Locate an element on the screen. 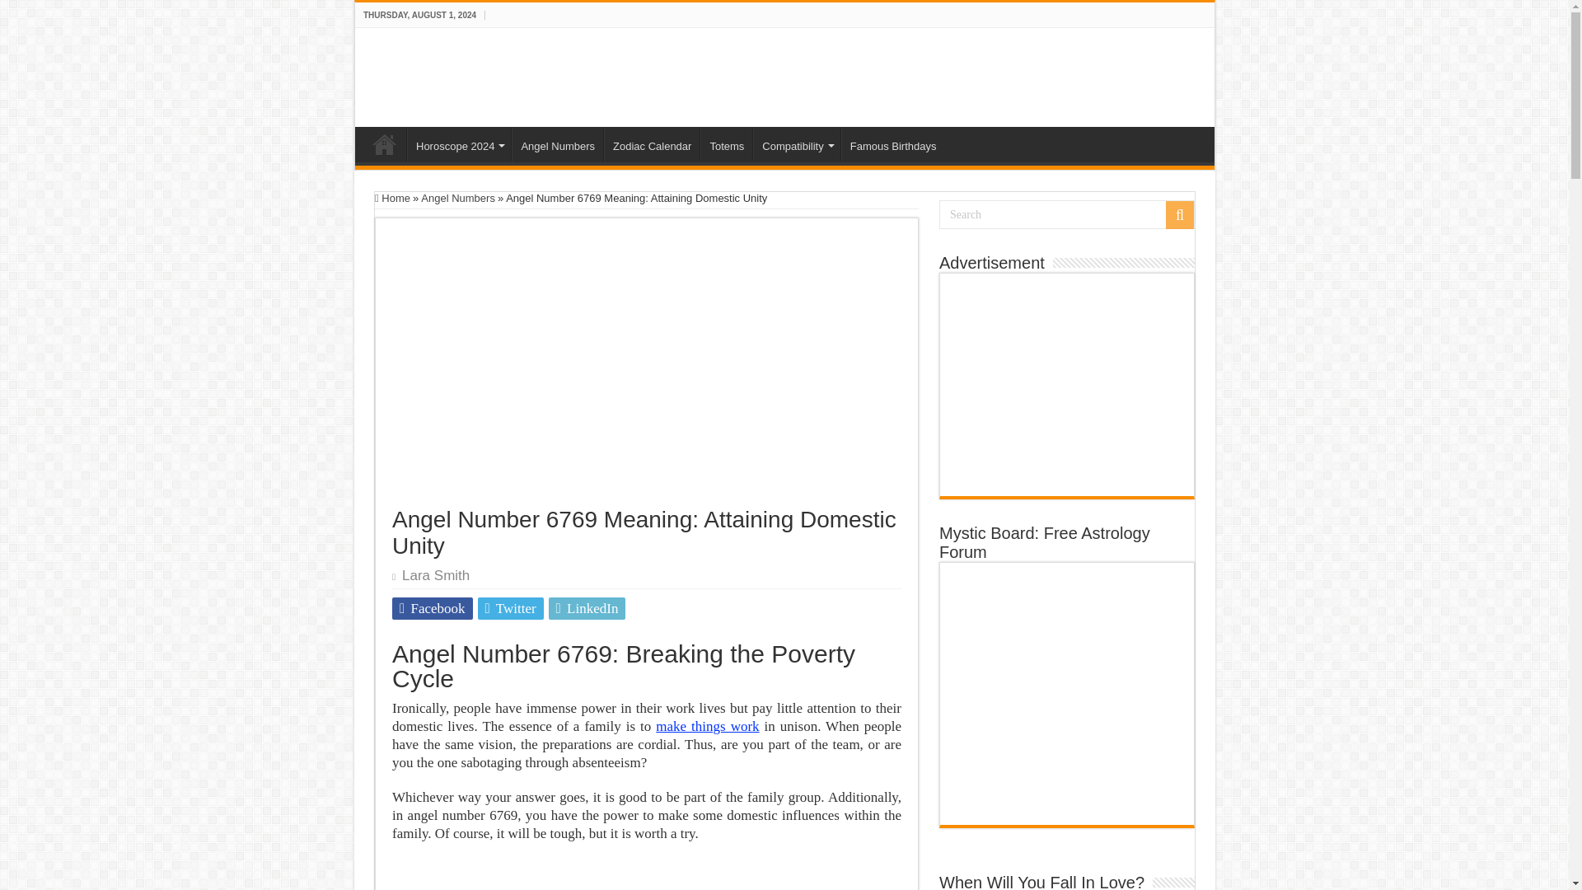  Home is located at coordinates (392, 198).